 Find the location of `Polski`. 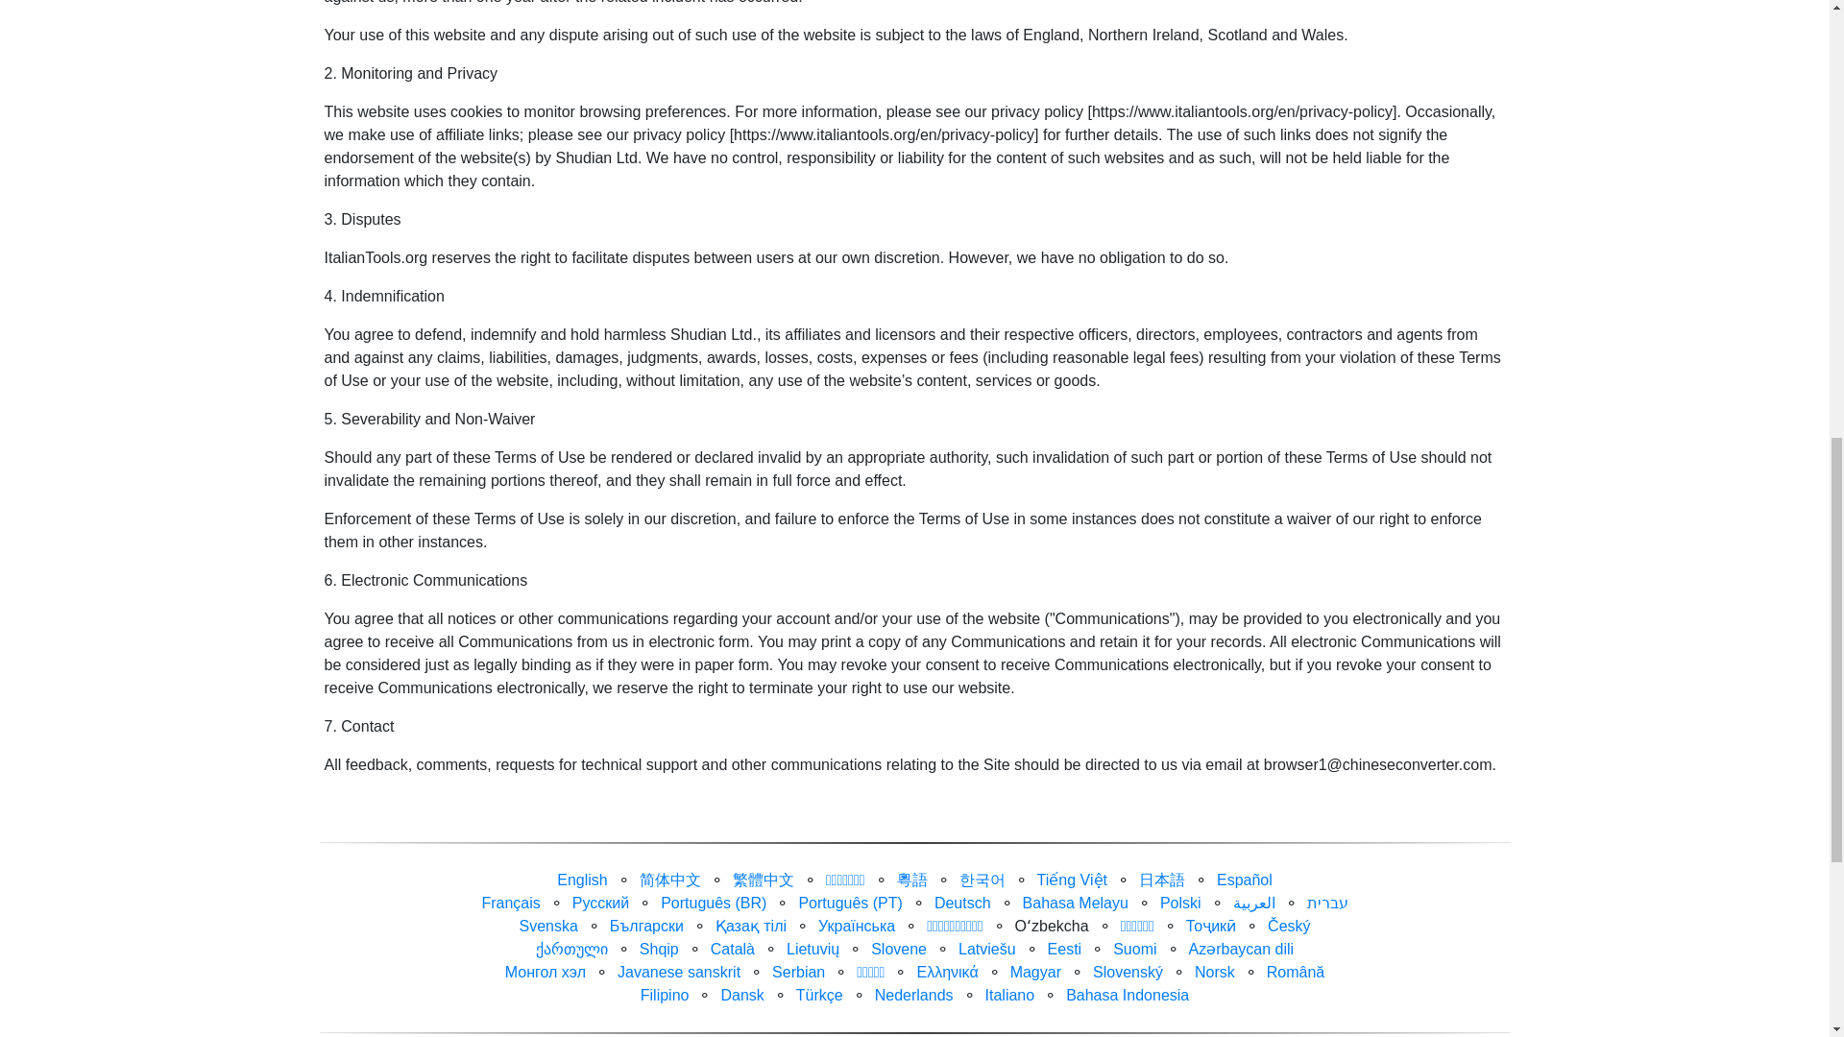

Polski is located at coordinates (1180, 903).